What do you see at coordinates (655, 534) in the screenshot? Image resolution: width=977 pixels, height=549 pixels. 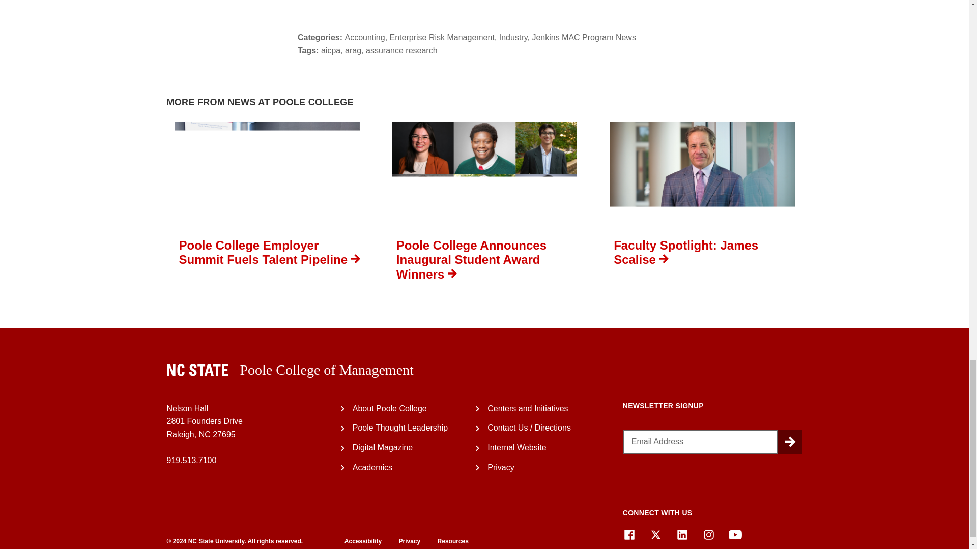 I see `X` at bounding box center [655, 534].